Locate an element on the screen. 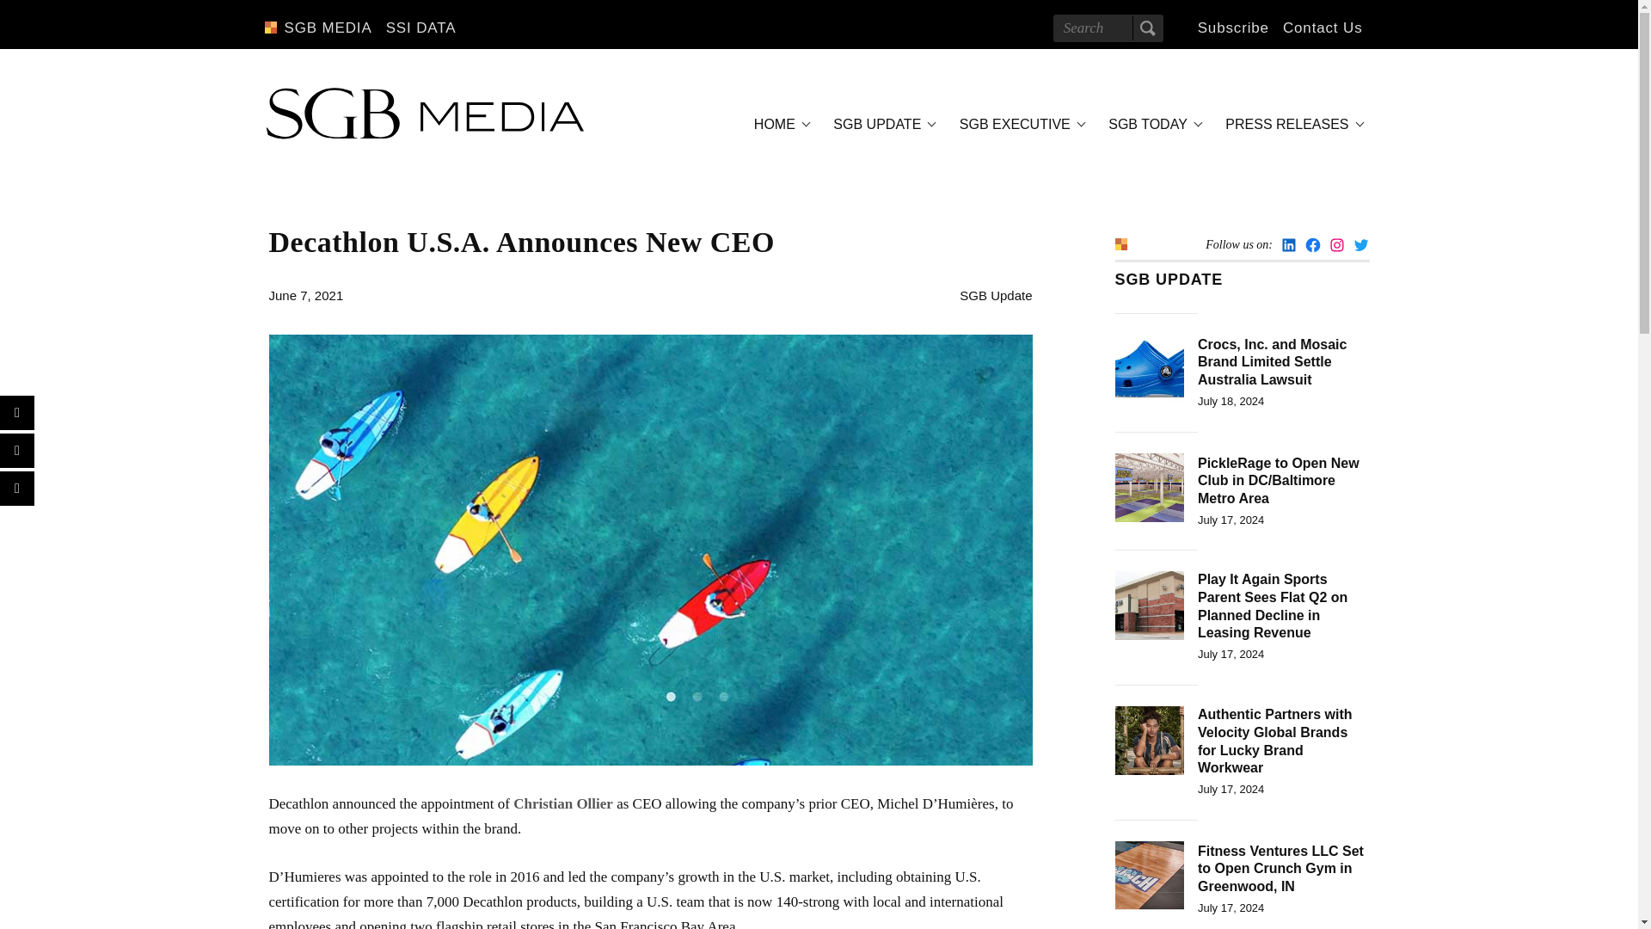 This screenshot has width=1651, height=929. SSI DATA is located at coordinates (421, 28).